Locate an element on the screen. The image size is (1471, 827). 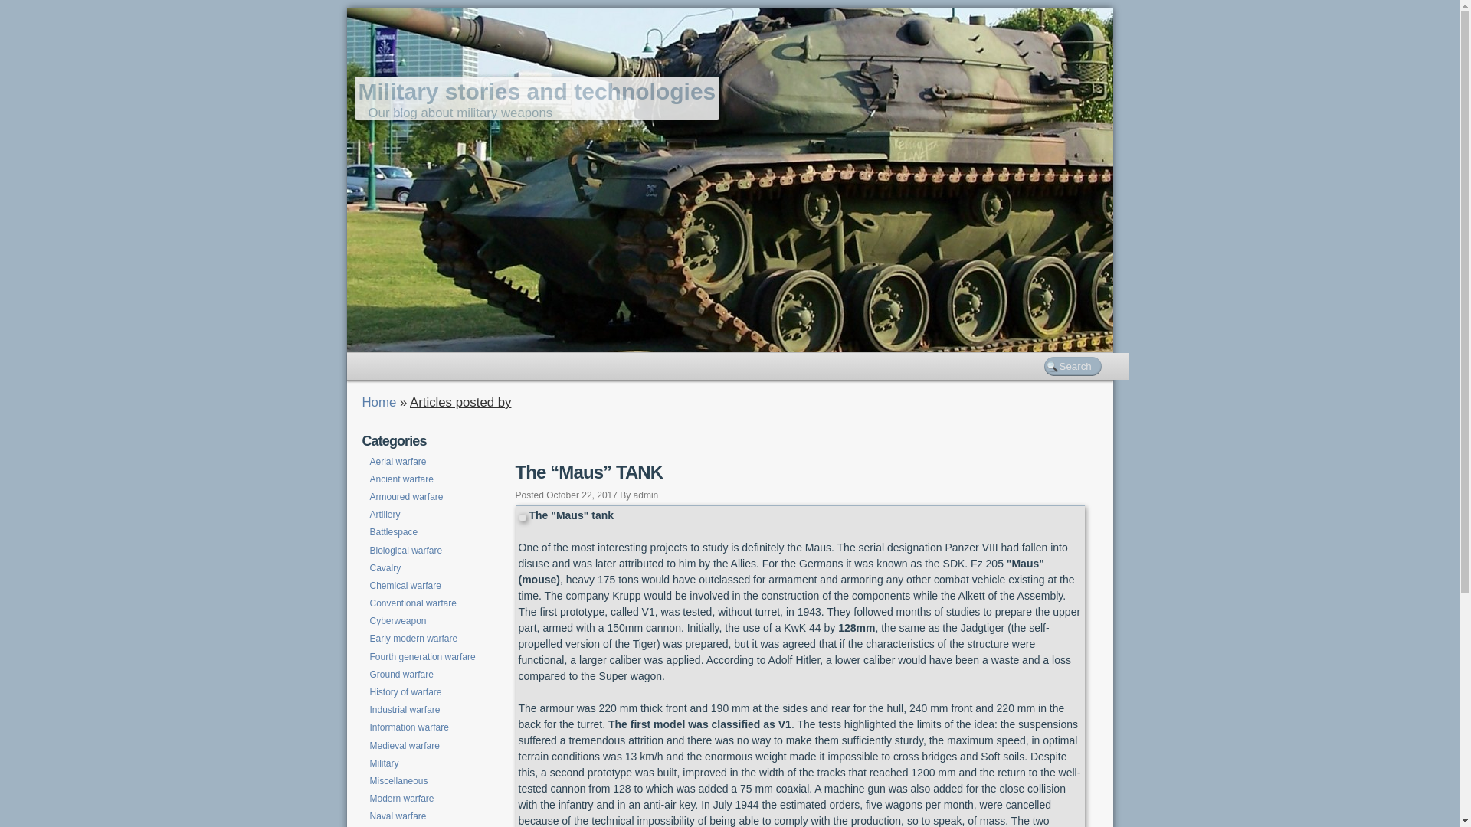
Aerial warfare is located at coordinates (398, 462).